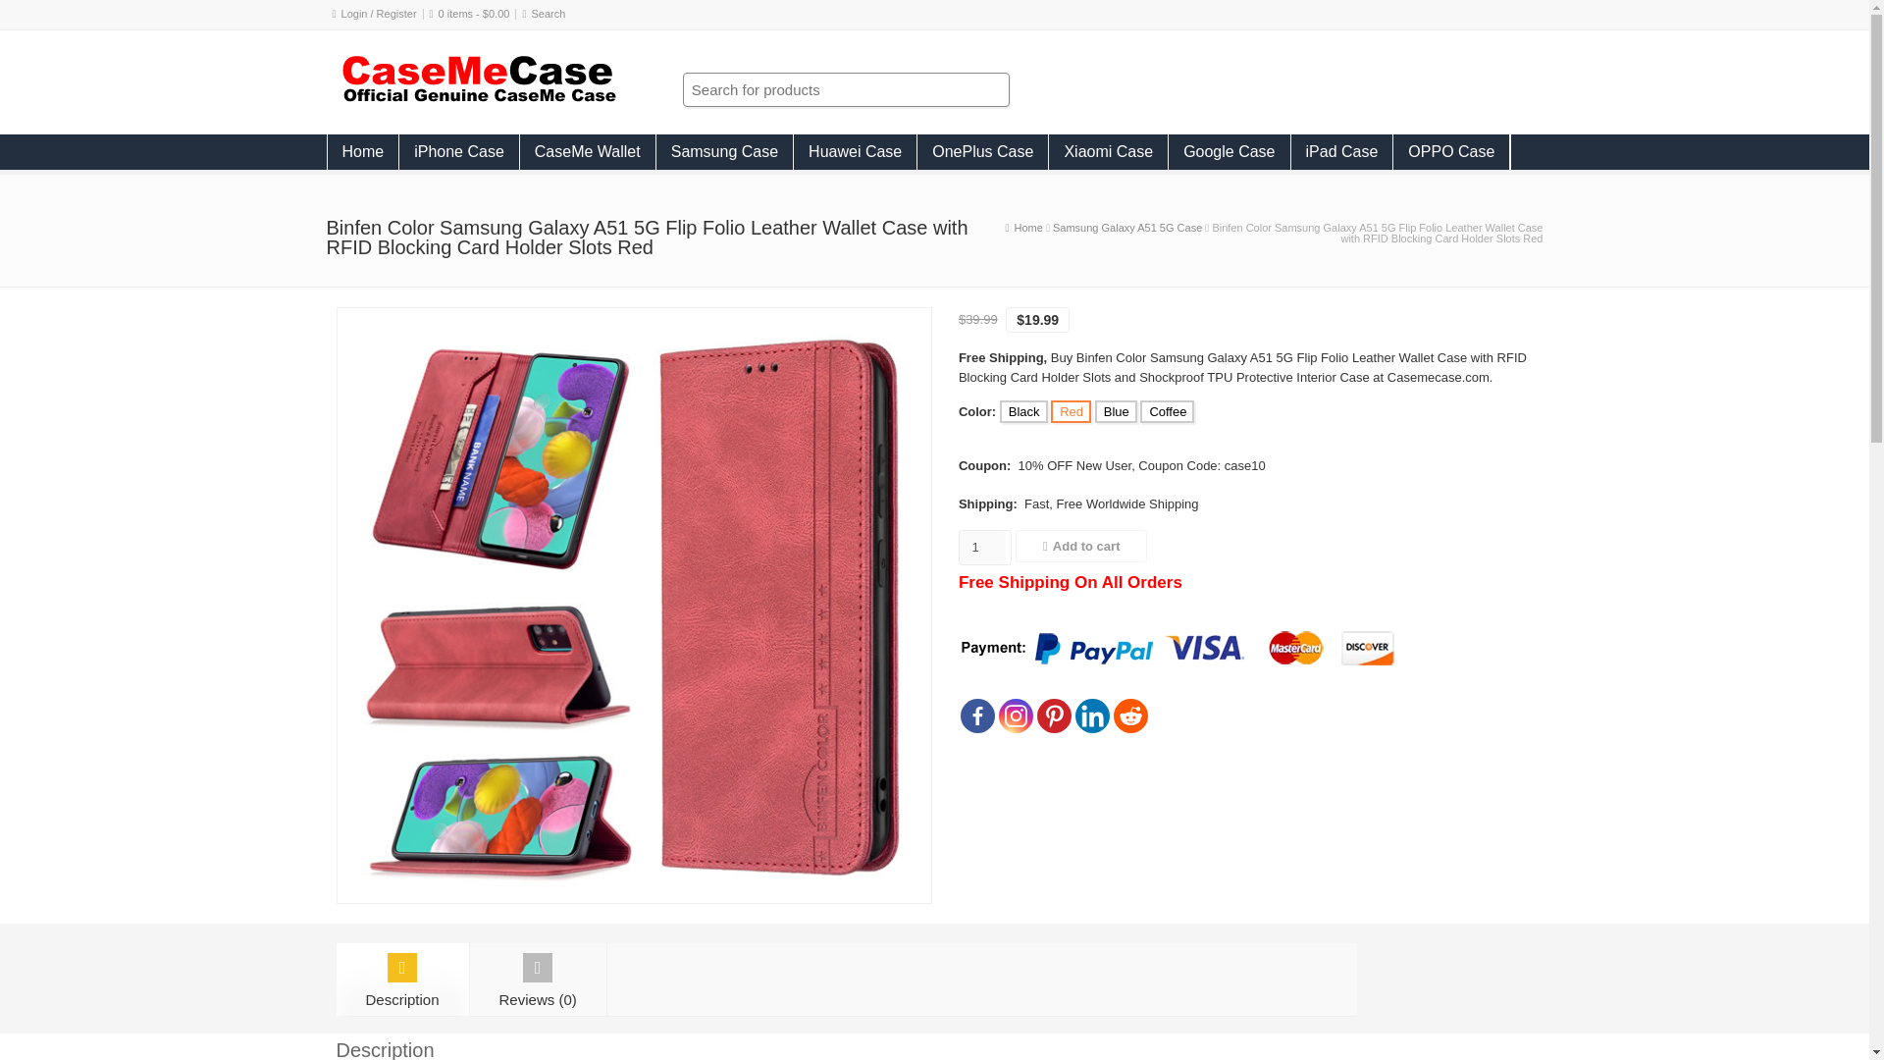 This screenshot has height=1060, width=1884. Describe the element at coordinates (1015, 715) in the screenshot. I see `Instagram` at that location.